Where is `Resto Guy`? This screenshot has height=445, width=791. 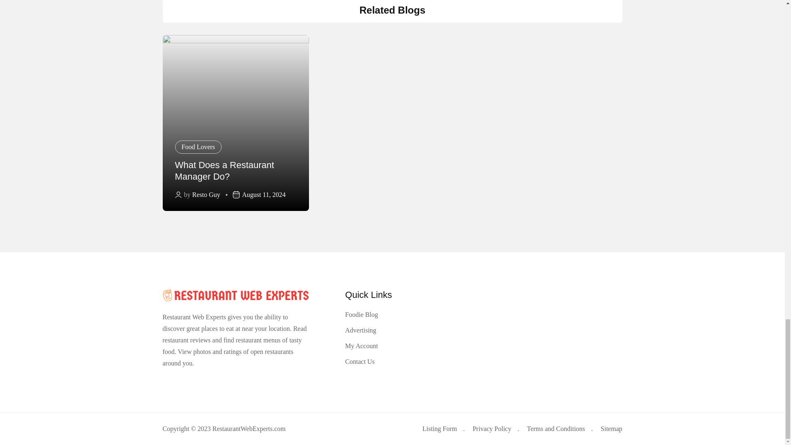 Resto Guy is located at coordinates (206, 195).